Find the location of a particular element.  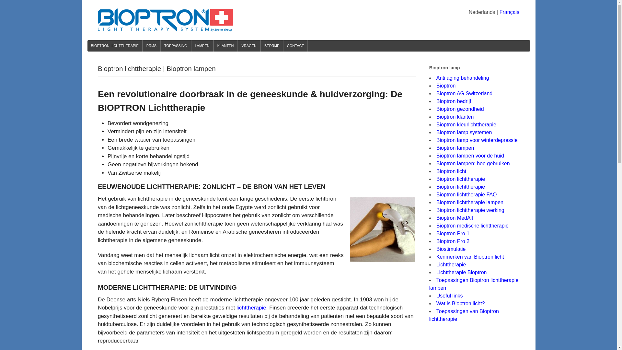

LAMPEN is located at coordinates (202, 46).